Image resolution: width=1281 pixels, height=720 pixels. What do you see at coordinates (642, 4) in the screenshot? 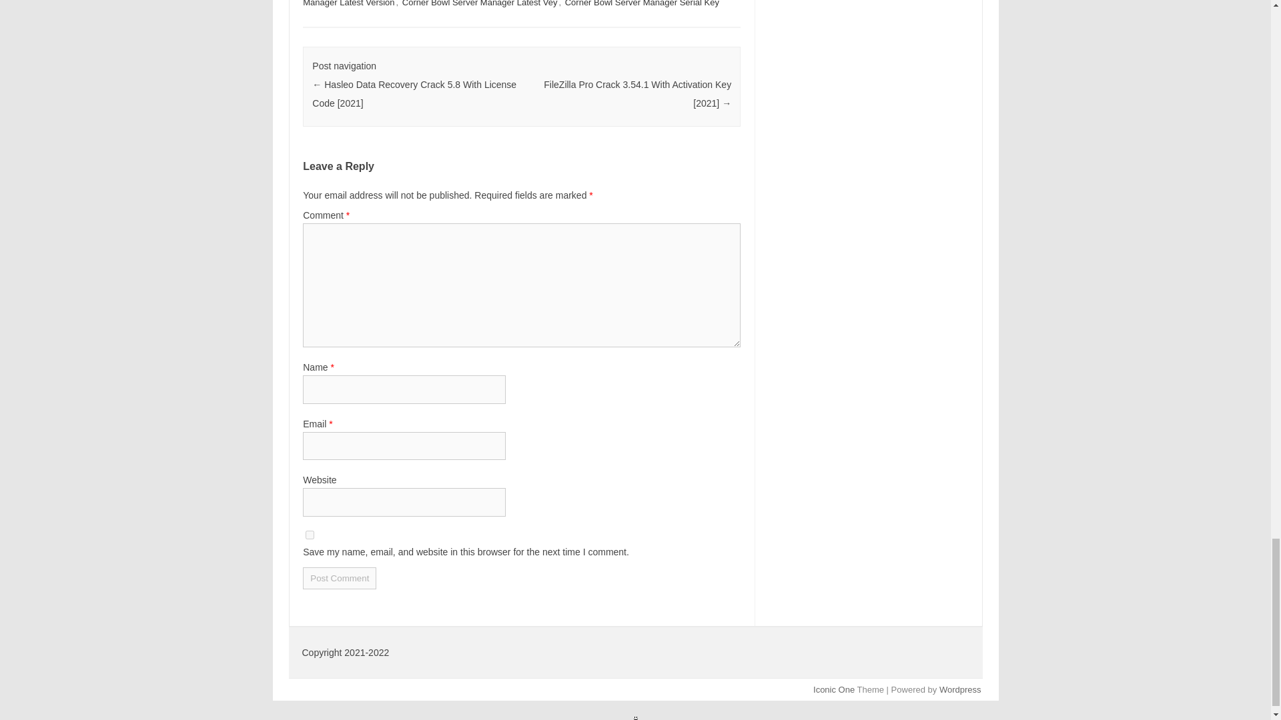
I see `Corner Bowl Server Manager Serial Key` at bounding box center [642, 4].